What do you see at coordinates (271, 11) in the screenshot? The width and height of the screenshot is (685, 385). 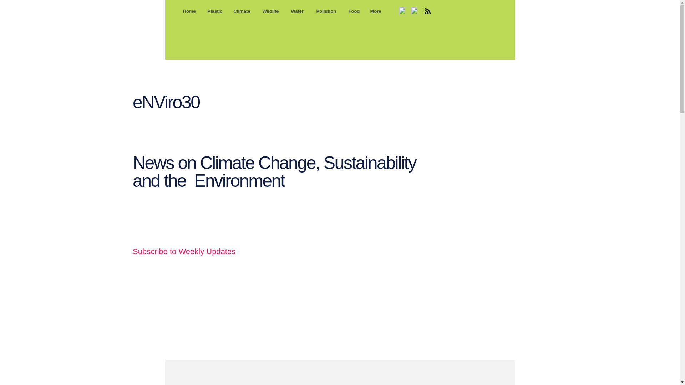 I see `Wildlife` at bounding box center [271, 11].